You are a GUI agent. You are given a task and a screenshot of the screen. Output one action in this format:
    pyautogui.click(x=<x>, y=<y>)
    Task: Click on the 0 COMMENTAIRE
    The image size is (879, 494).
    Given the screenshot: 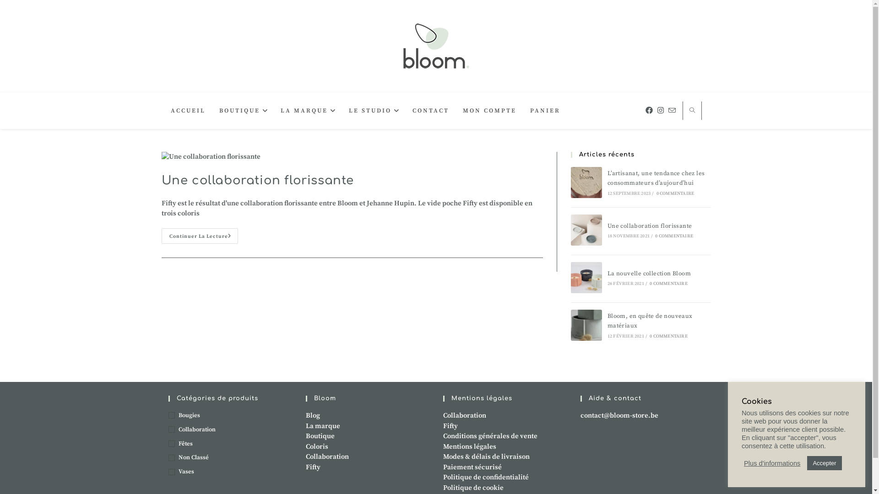 What is the action you would take?
    pyautogui.click(x=676, y=193)
    